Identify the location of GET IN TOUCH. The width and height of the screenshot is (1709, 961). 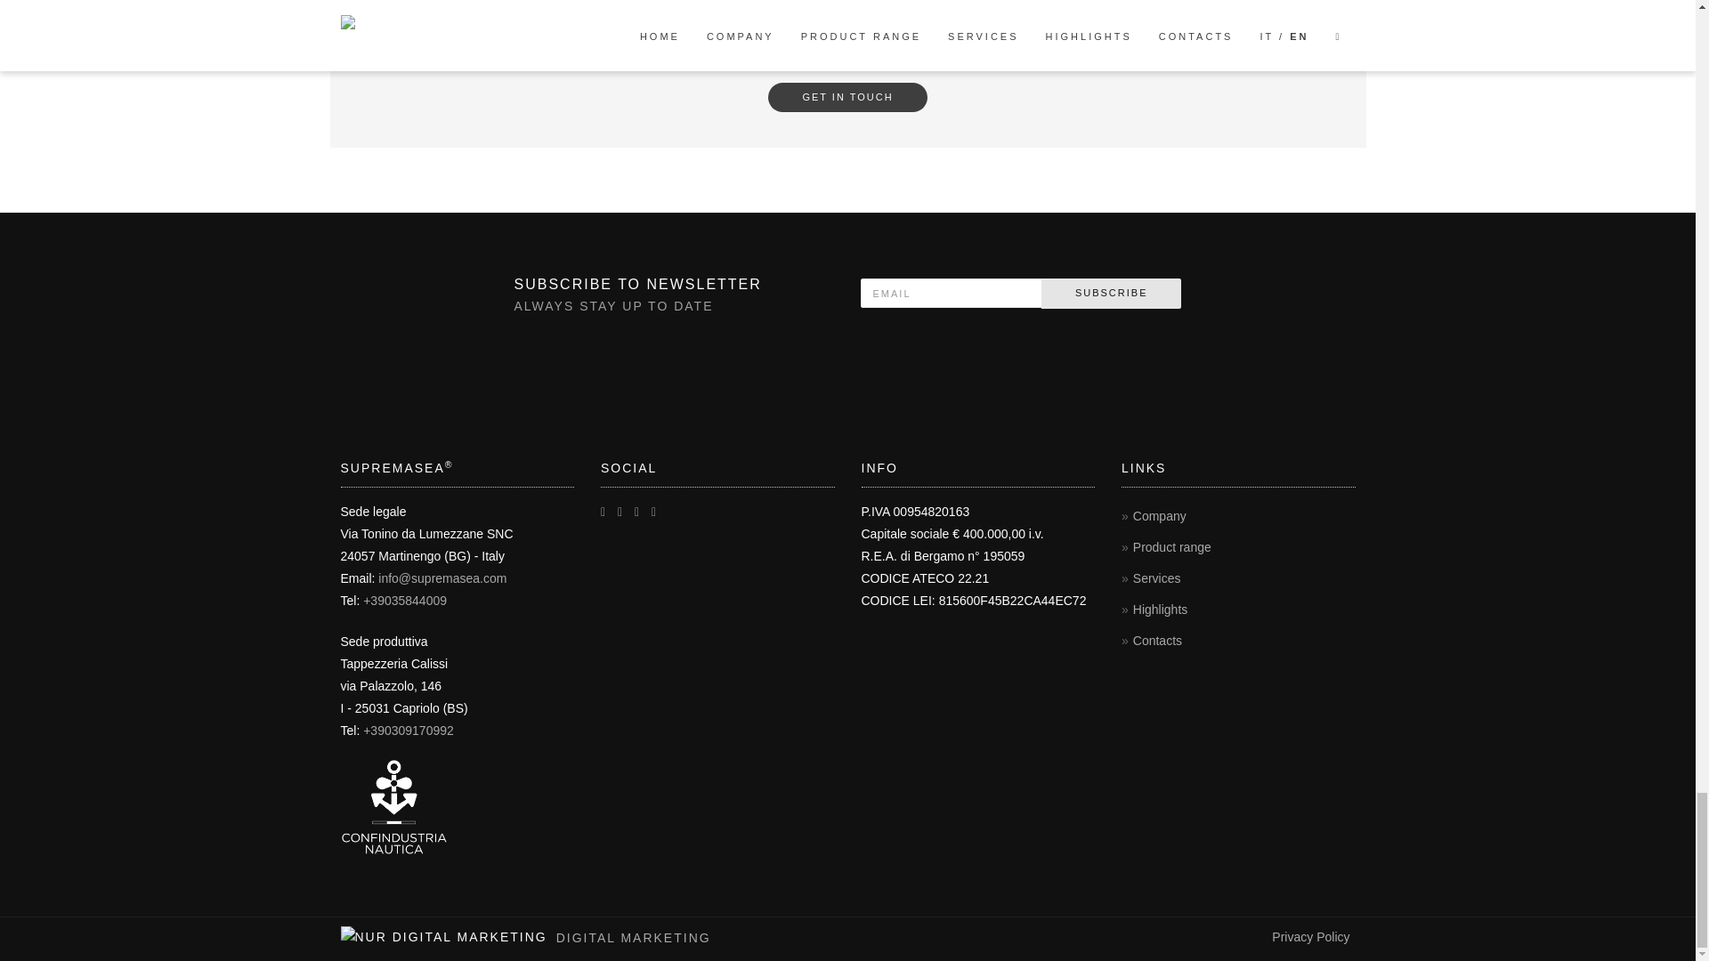
(846, 98).